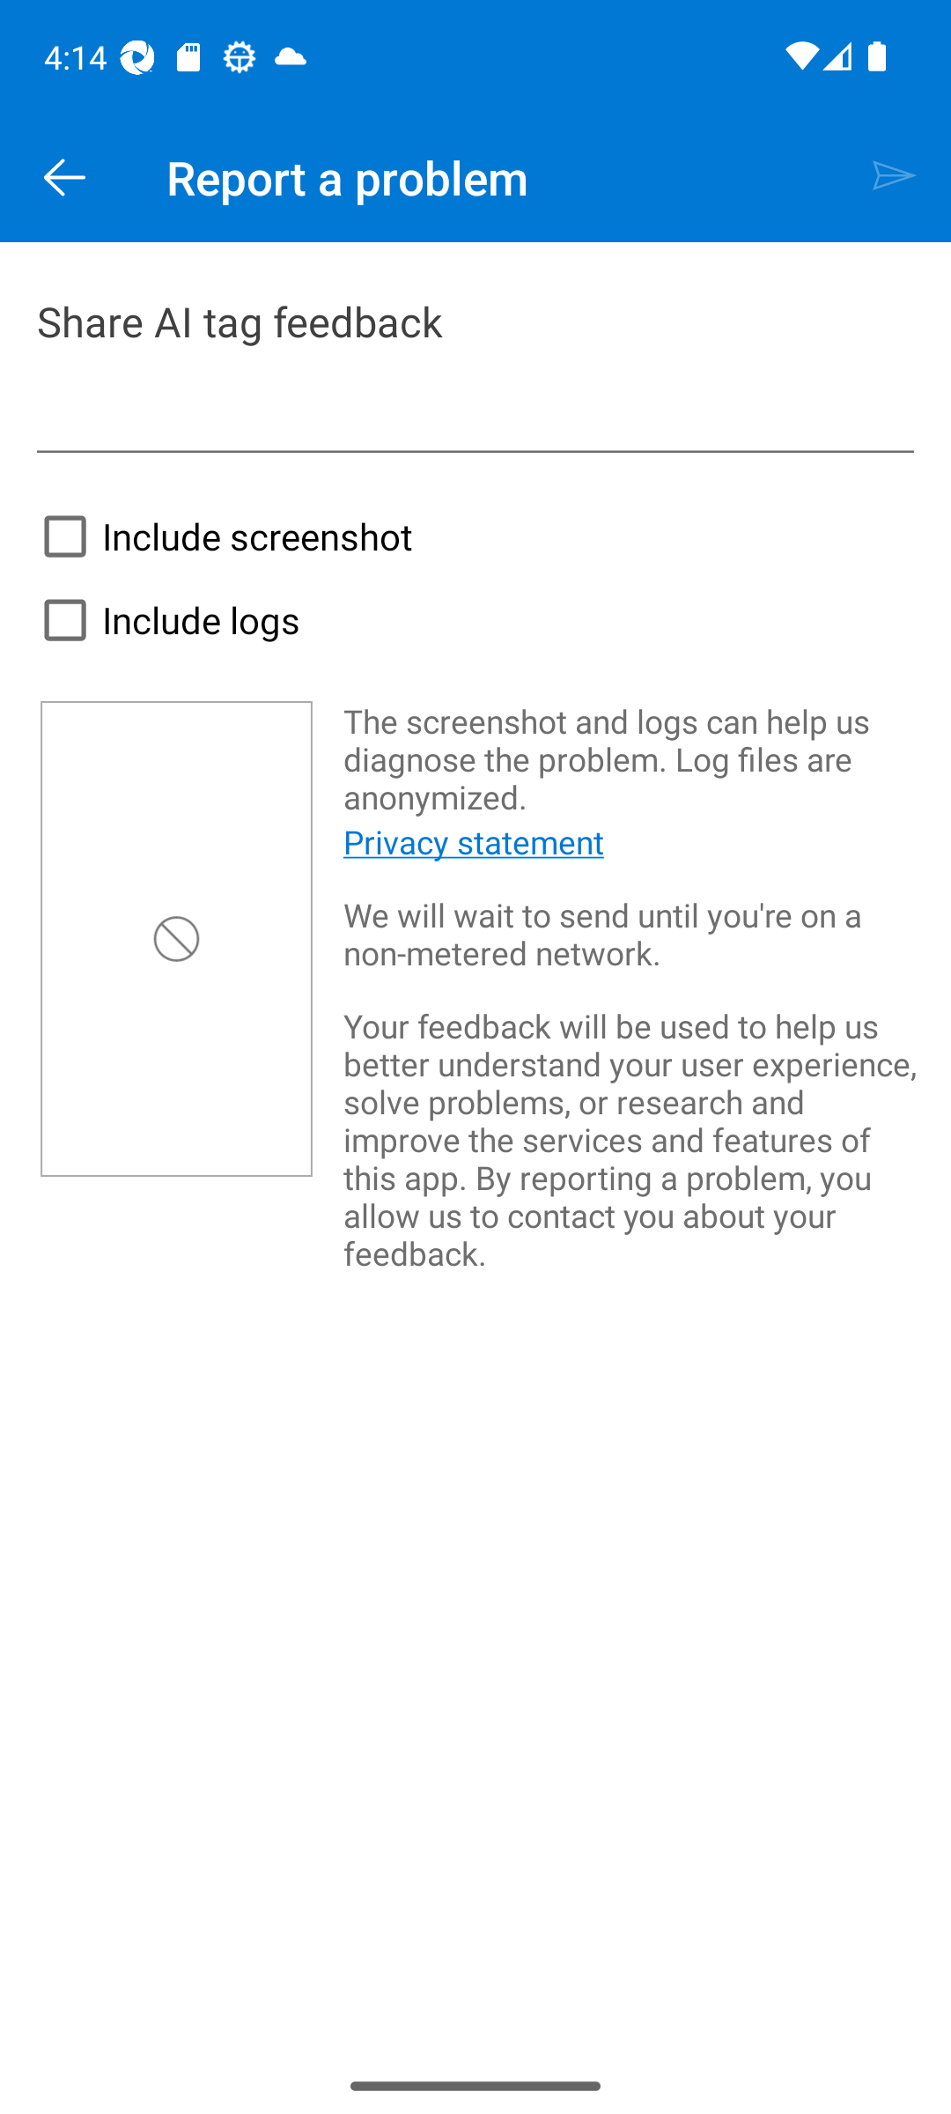  What do you see at coordinates (64, 178) in the screenshot?
I see `Navigate up` at bounding box center [64, 178].